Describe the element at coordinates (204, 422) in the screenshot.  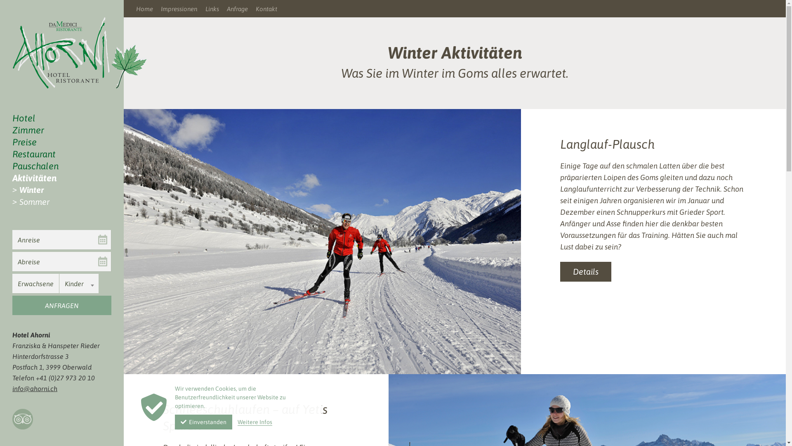
I see `Einverstanden` at that location.